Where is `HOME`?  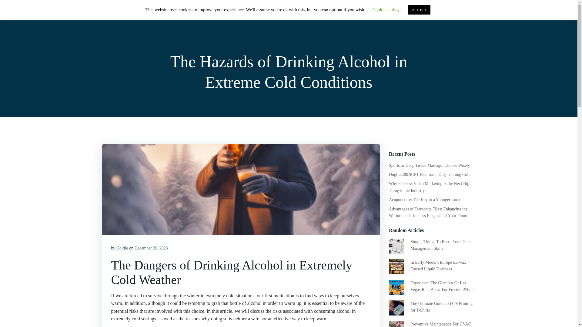 HOME is located at coordinates (352, 12).